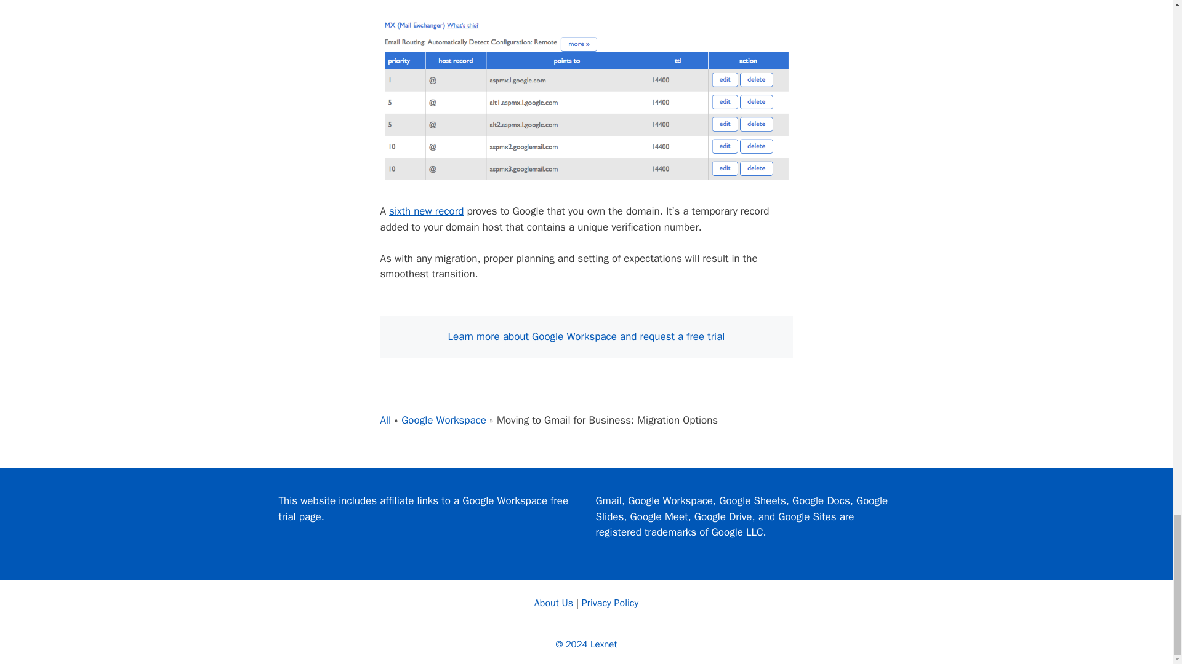  I want to click on Learn more about Google Workspace and request a free trial, so click(586, 336).